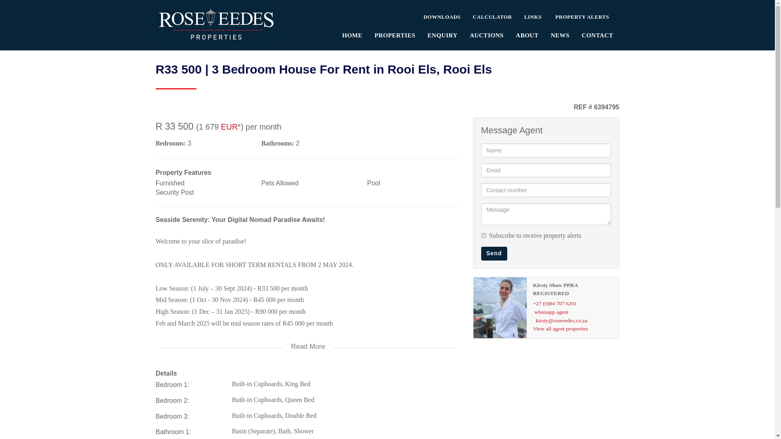 The image size is (781, 439). I want to click on  PROPERTY ALERTS, so click(582, 16).